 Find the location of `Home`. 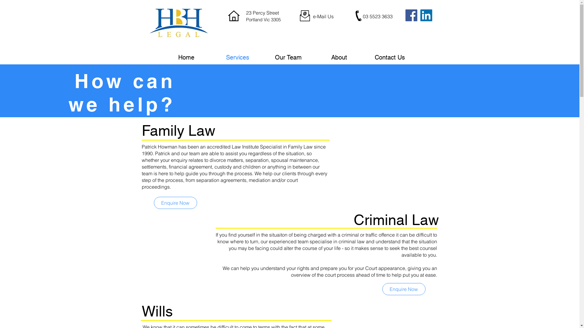

Home is located at coordinates (186, 58).